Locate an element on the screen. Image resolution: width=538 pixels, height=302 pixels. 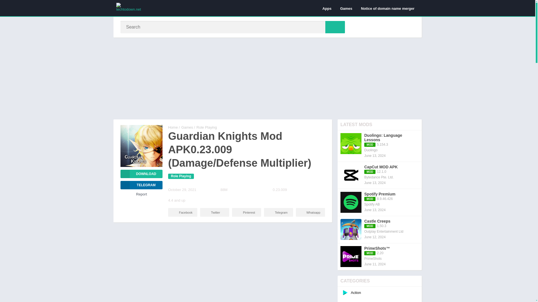
Download is located at coordinates (181, 176).